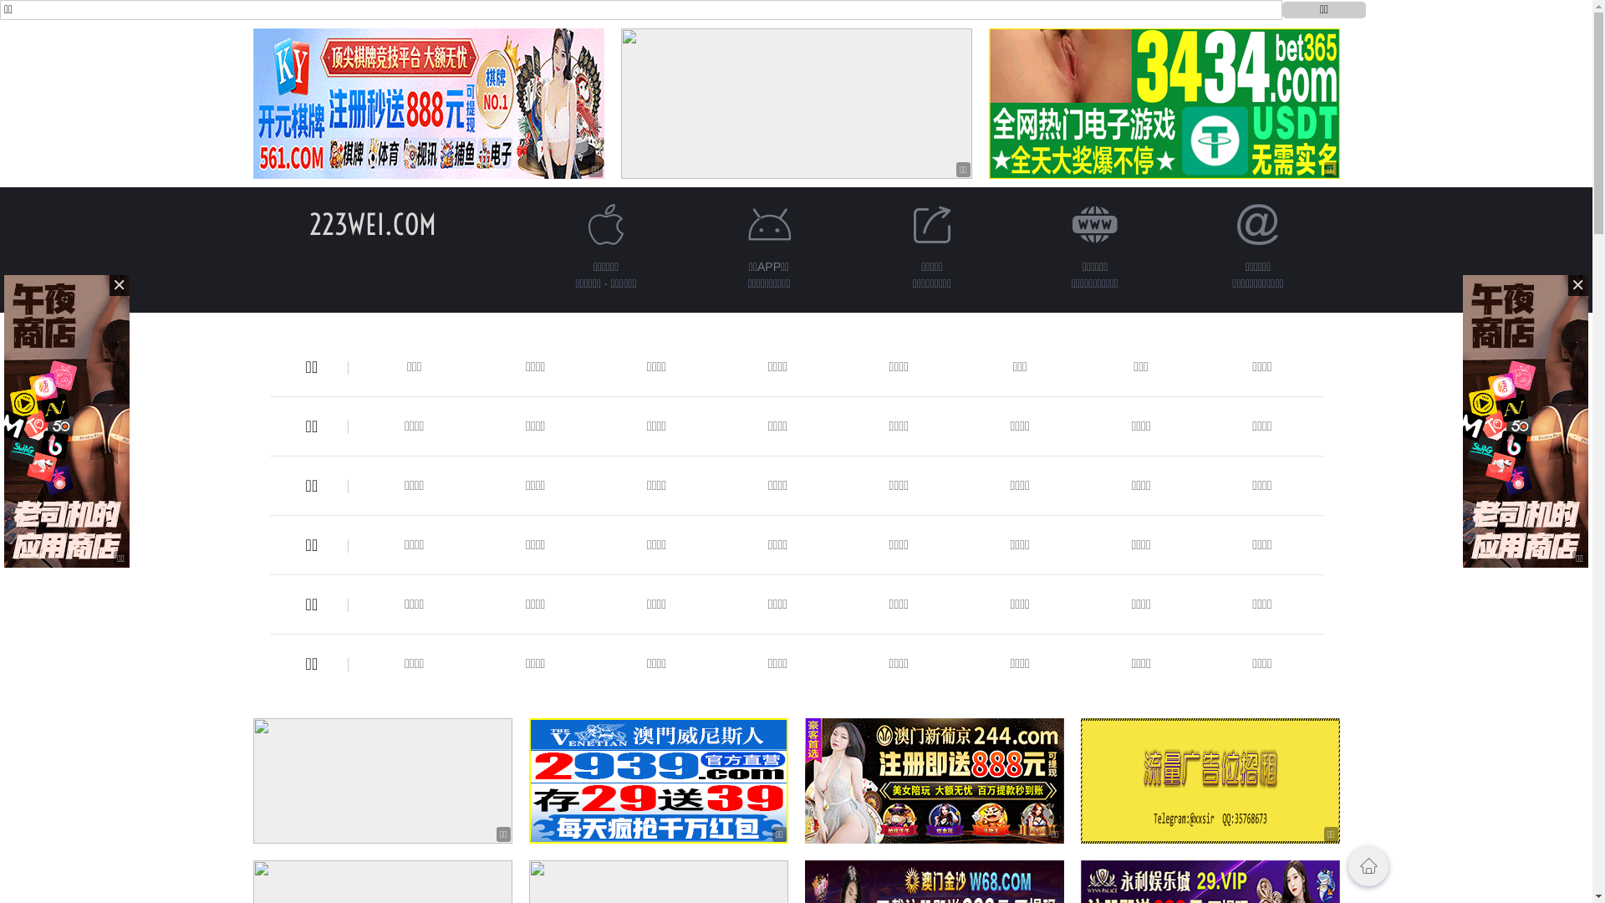  I want to click on 223WEI.COM, so click(373, 224).